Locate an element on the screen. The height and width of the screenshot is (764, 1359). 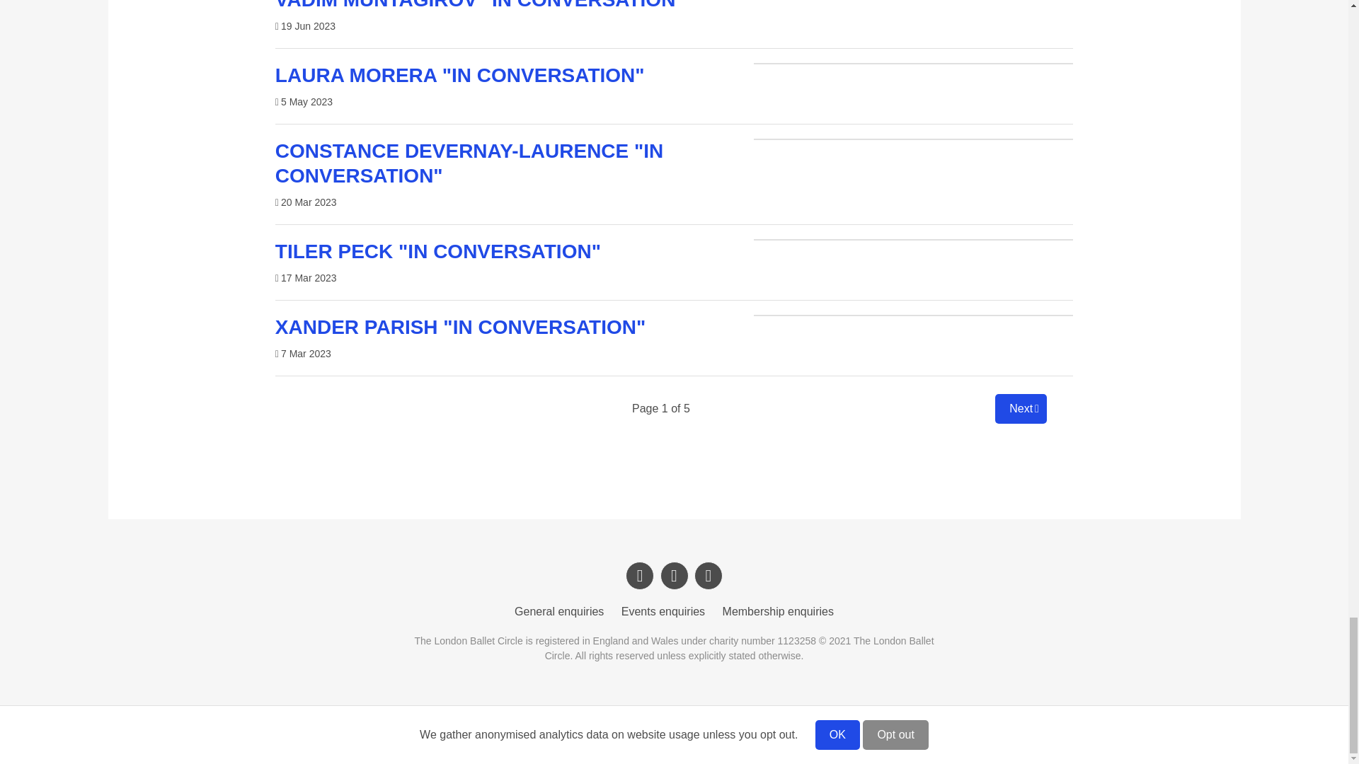
Next is located at coordinates (1021, 409).